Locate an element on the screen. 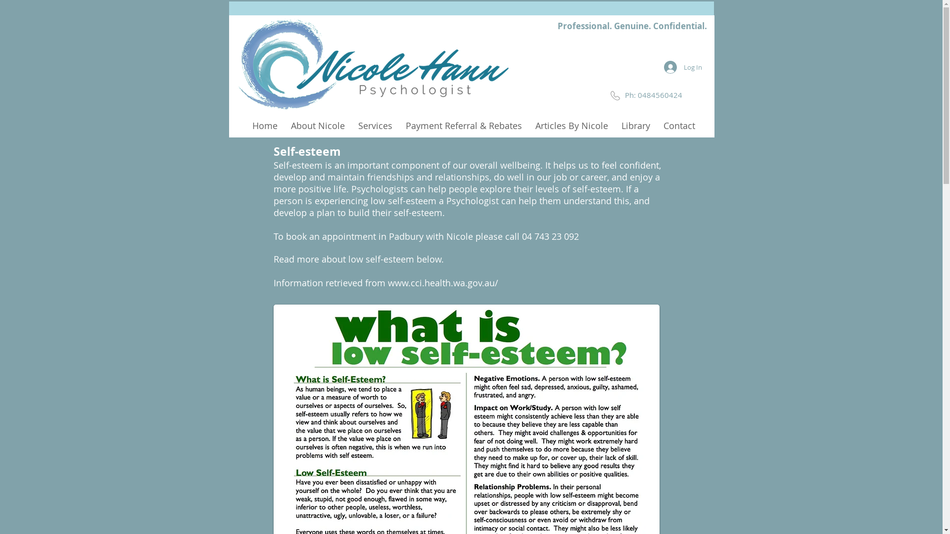 This screenshot has width=950, height=534. Home is located at coordinates (264, 125).